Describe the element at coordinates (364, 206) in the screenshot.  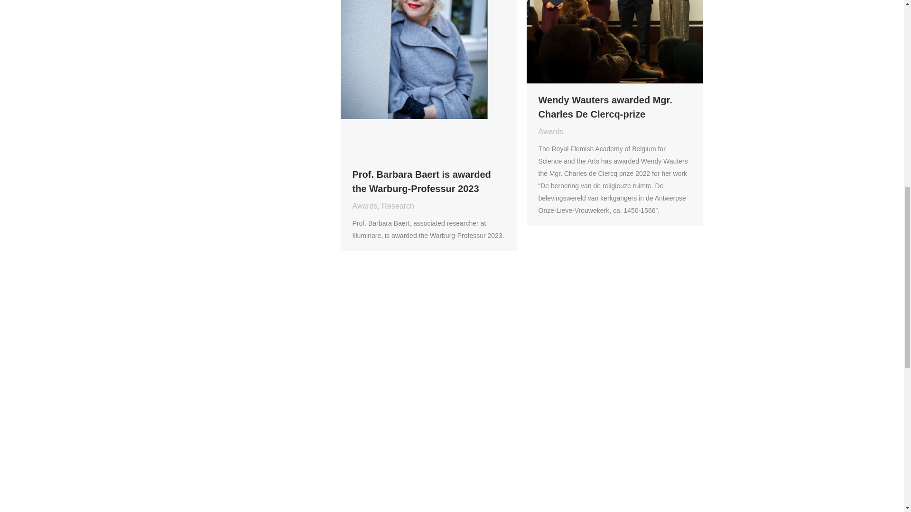
I see `Awards` at that location.